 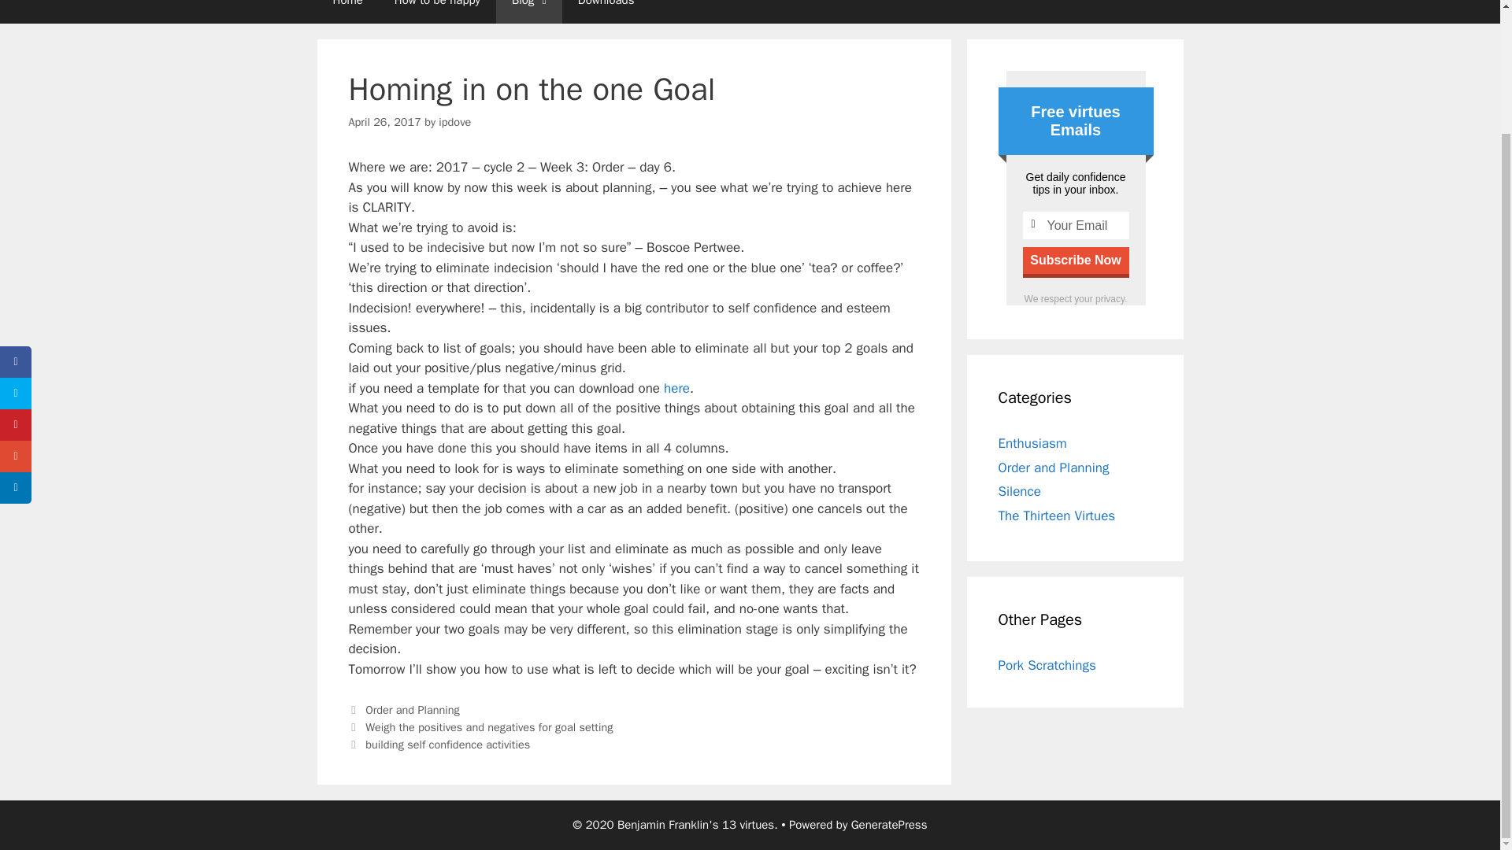 What do you see at coordinates (1047, 665) in the screenshot?
I see `Pork Scratchings` at bounding box center [1047, 665].